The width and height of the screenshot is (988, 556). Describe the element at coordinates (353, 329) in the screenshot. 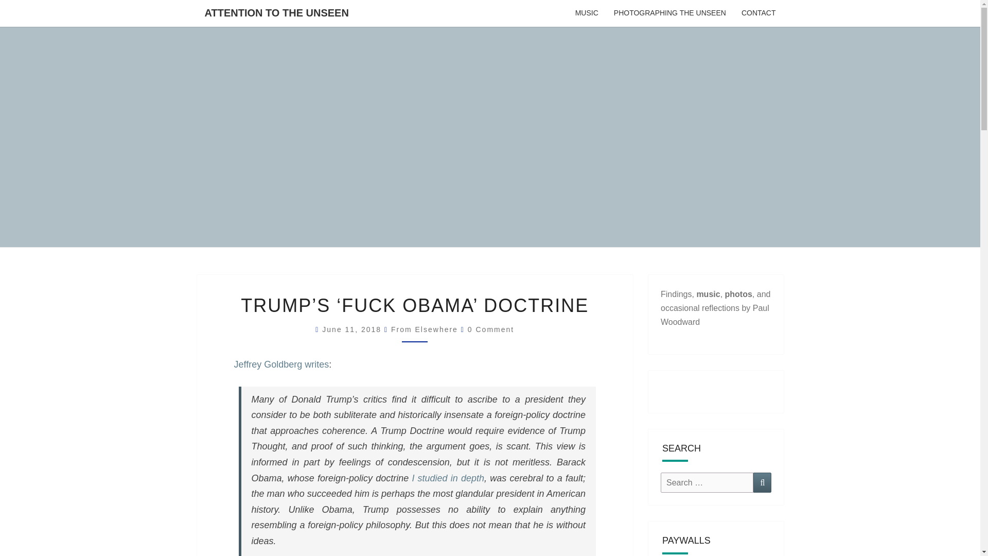

I see `June 11, 2018` at that location.